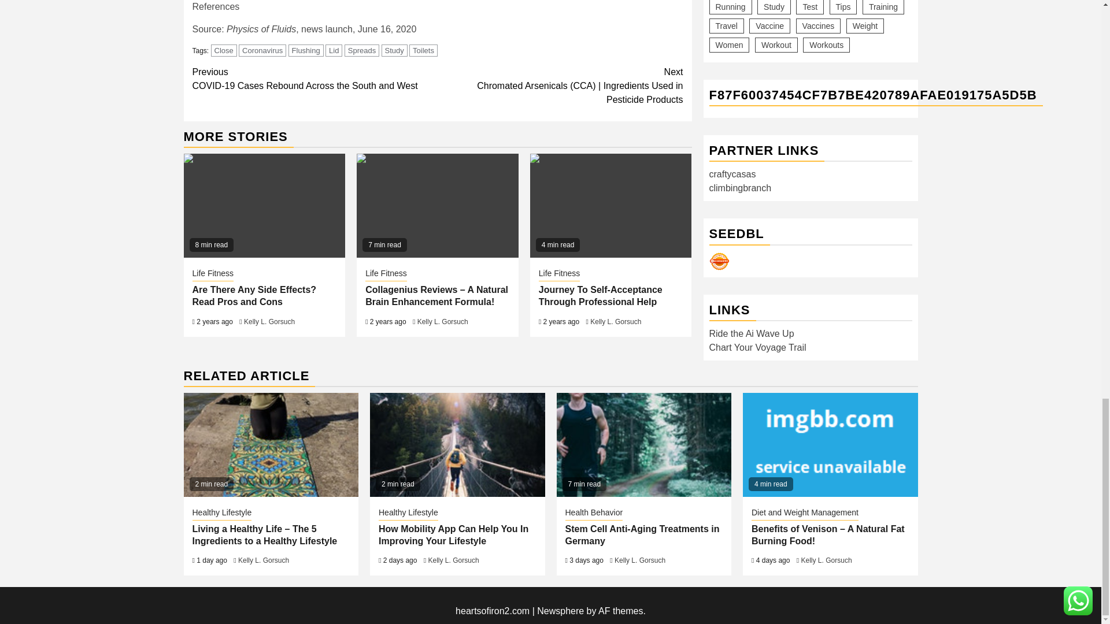 The image size is (1110, 624). Describe the element at coordinates (254, 296) in the screenshot. I see `Are There Any Side Effects? Read Pros and Cons` at that location.